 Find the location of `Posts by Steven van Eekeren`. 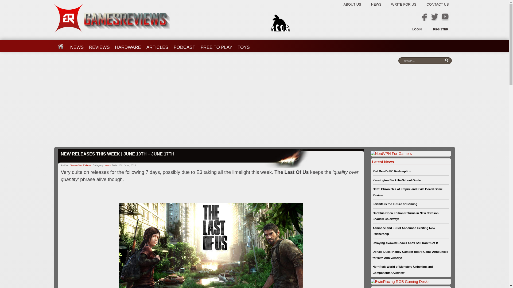

Posts by Steven van Eekeren is located at coordinates (81, 165).